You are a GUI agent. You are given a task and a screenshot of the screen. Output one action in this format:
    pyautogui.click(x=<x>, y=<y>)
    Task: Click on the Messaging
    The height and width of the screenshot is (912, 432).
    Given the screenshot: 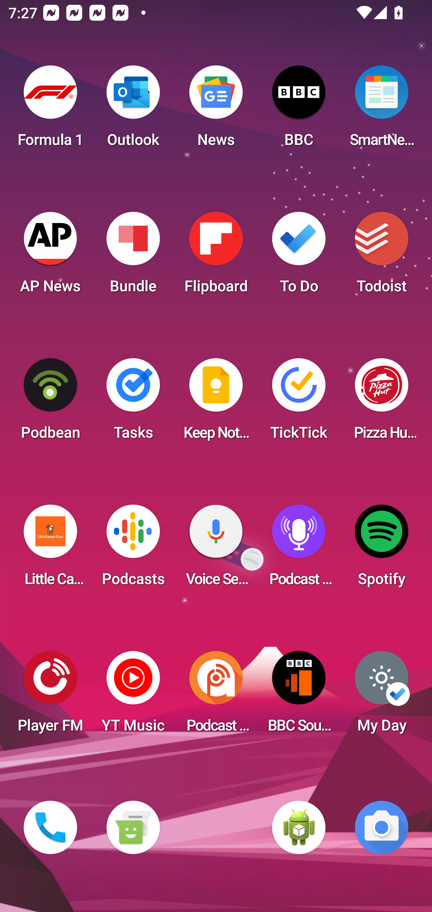 What is the action you would take?
    pyautogui.click(x=133, y=827)
    